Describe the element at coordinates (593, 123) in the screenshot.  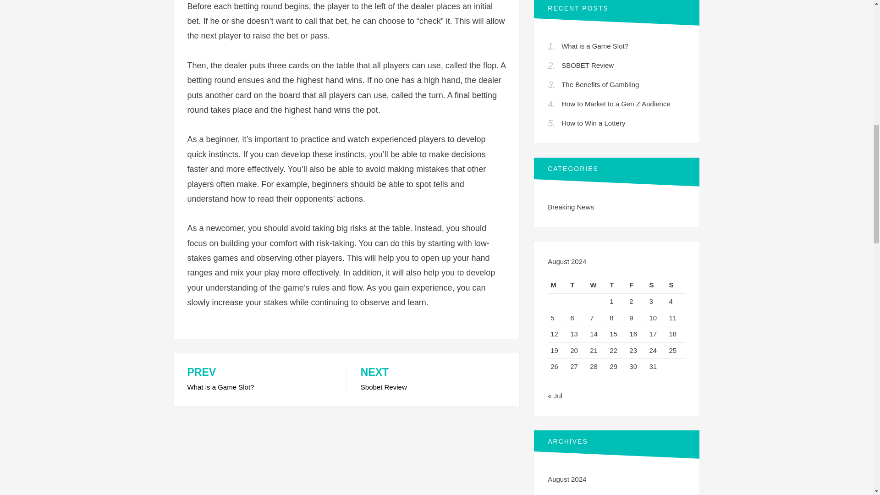
I see `How to Win a Lottery` at that location.